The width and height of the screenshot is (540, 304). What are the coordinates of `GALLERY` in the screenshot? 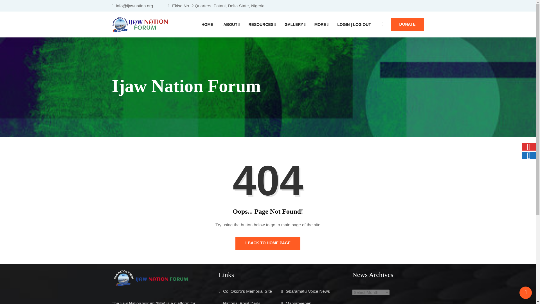 It's located at (294, 24).